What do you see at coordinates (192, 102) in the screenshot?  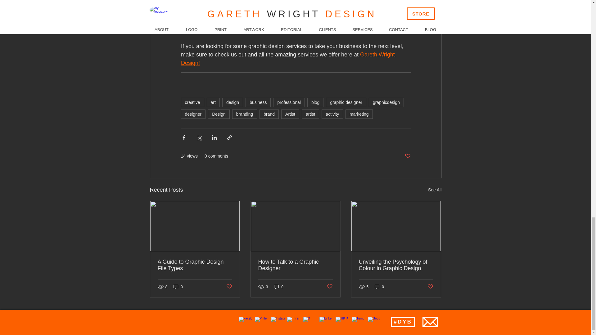 I see `creative` at bounding box center [192, 102].